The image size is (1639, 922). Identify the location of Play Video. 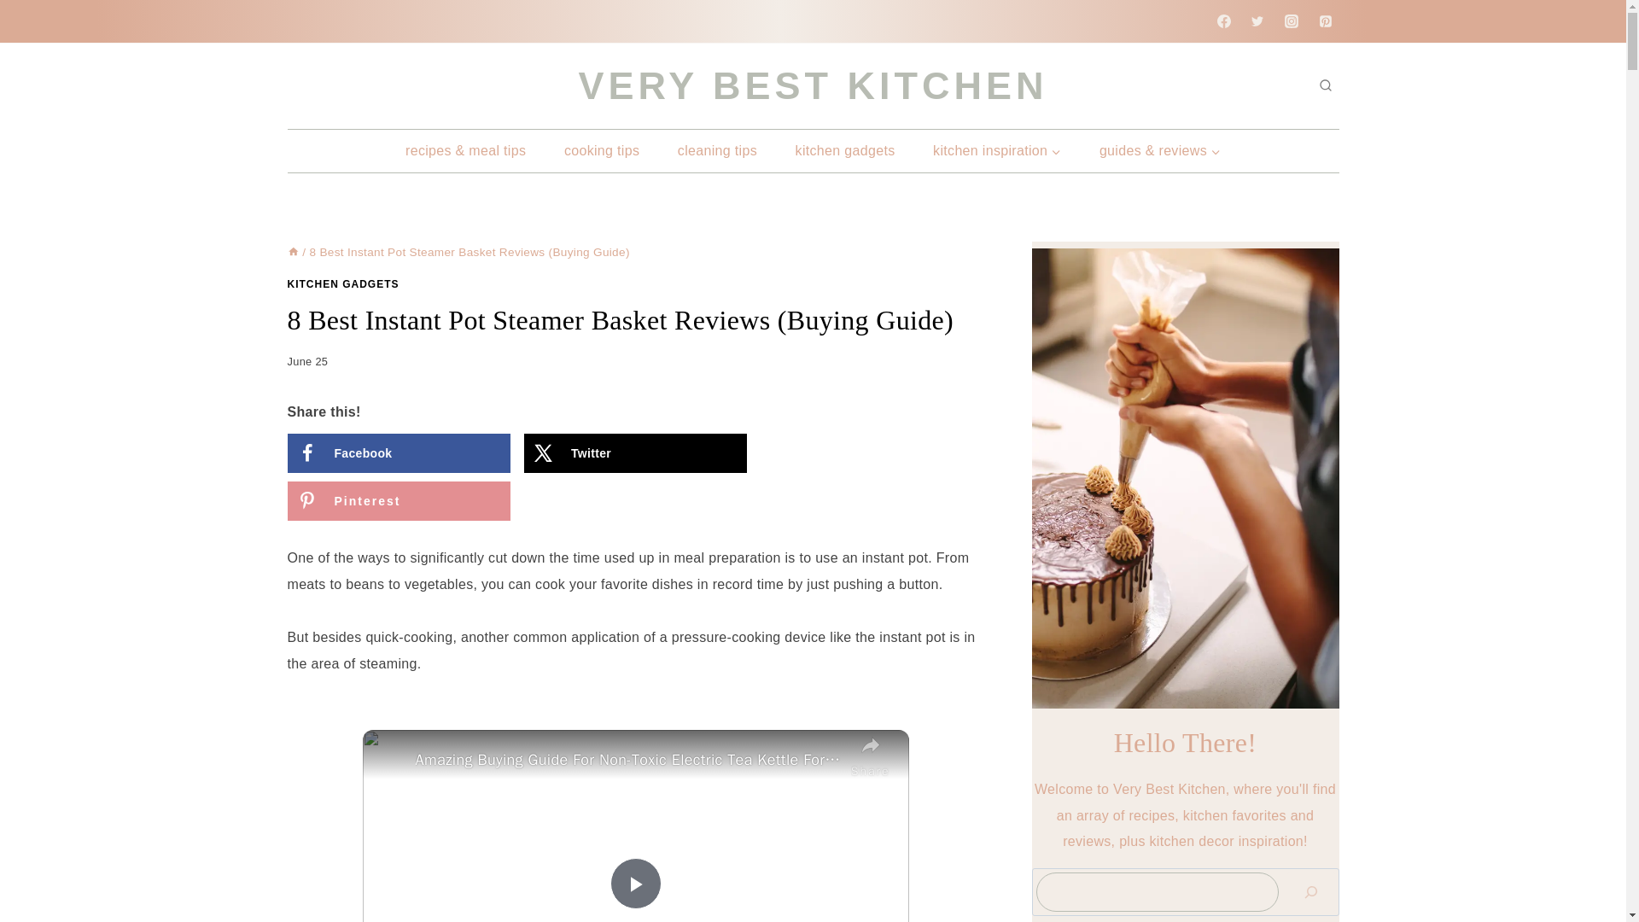
(635, 883).